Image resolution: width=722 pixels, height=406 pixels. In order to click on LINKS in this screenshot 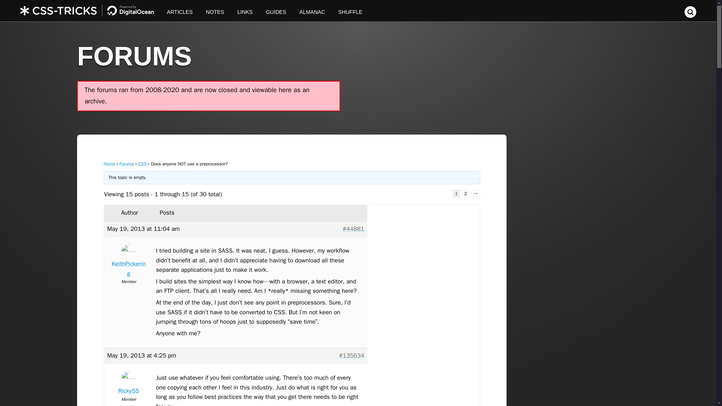, I will do `click(245, 11)`.